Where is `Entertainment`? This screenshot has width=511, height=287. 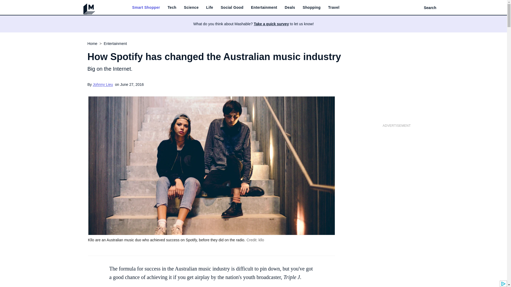 Entertainment is located at coordinates (264, 7).